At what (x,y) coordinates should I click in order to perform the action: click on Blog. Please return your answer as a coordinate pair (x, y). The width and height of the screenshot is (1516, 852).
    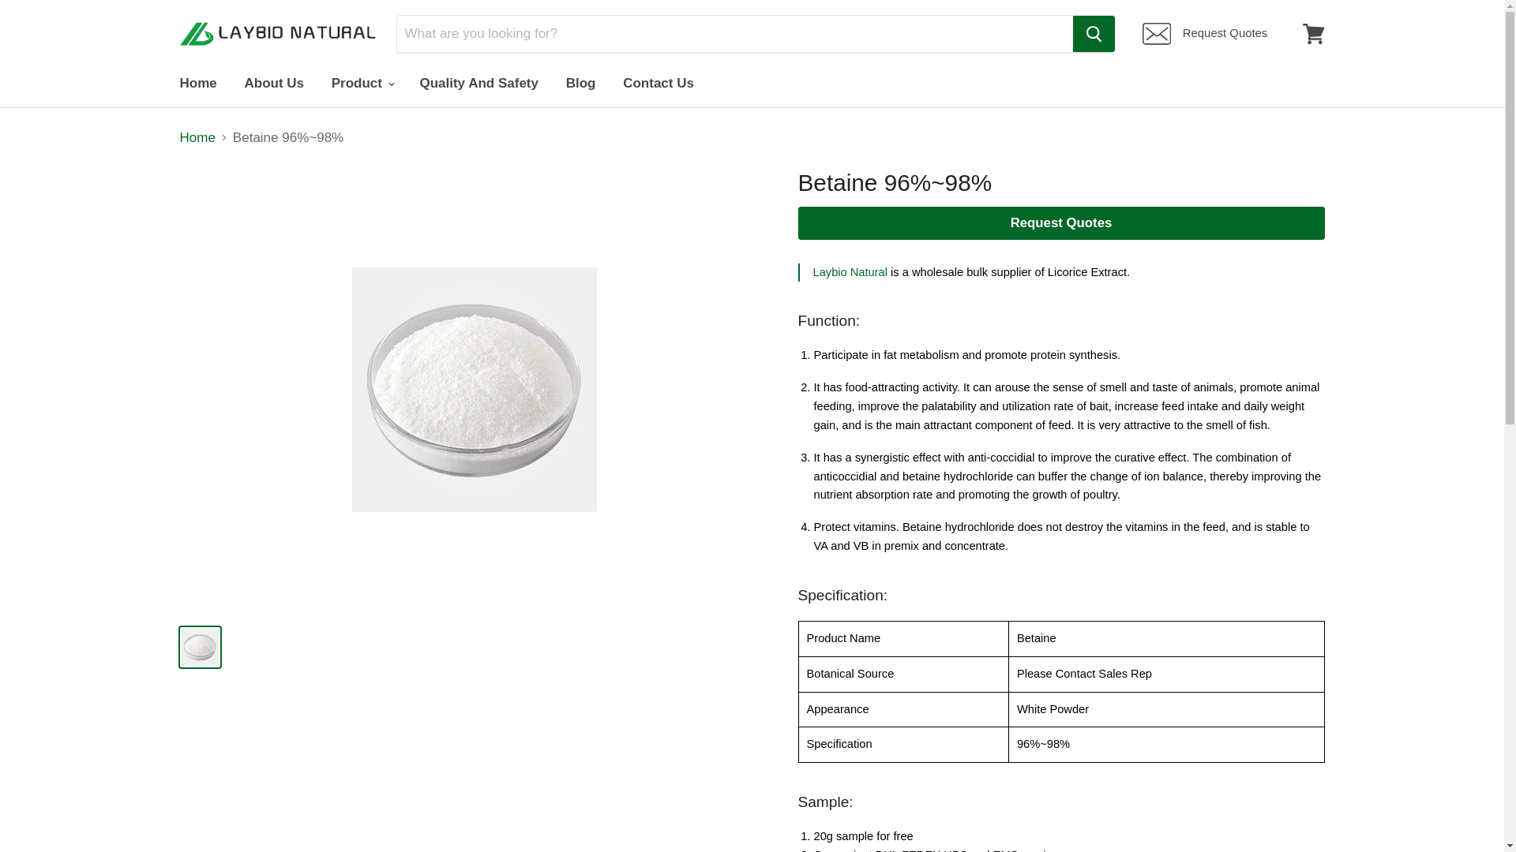
    Looking at the image, I should click on (581, 84).